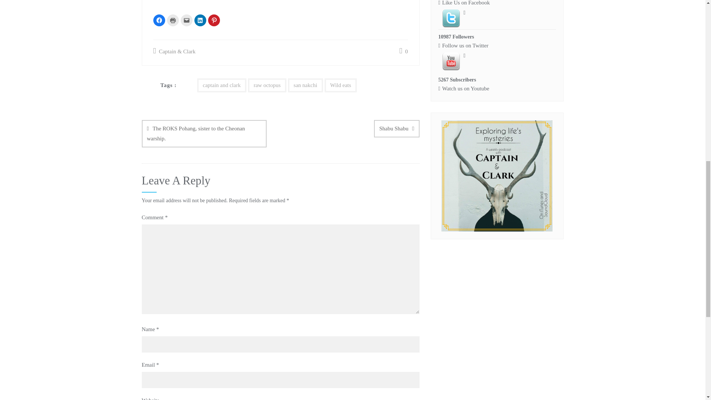 This screenshot has width=711, height=400. I want to click on Click to share on LinkedIn, so click(200, 20).